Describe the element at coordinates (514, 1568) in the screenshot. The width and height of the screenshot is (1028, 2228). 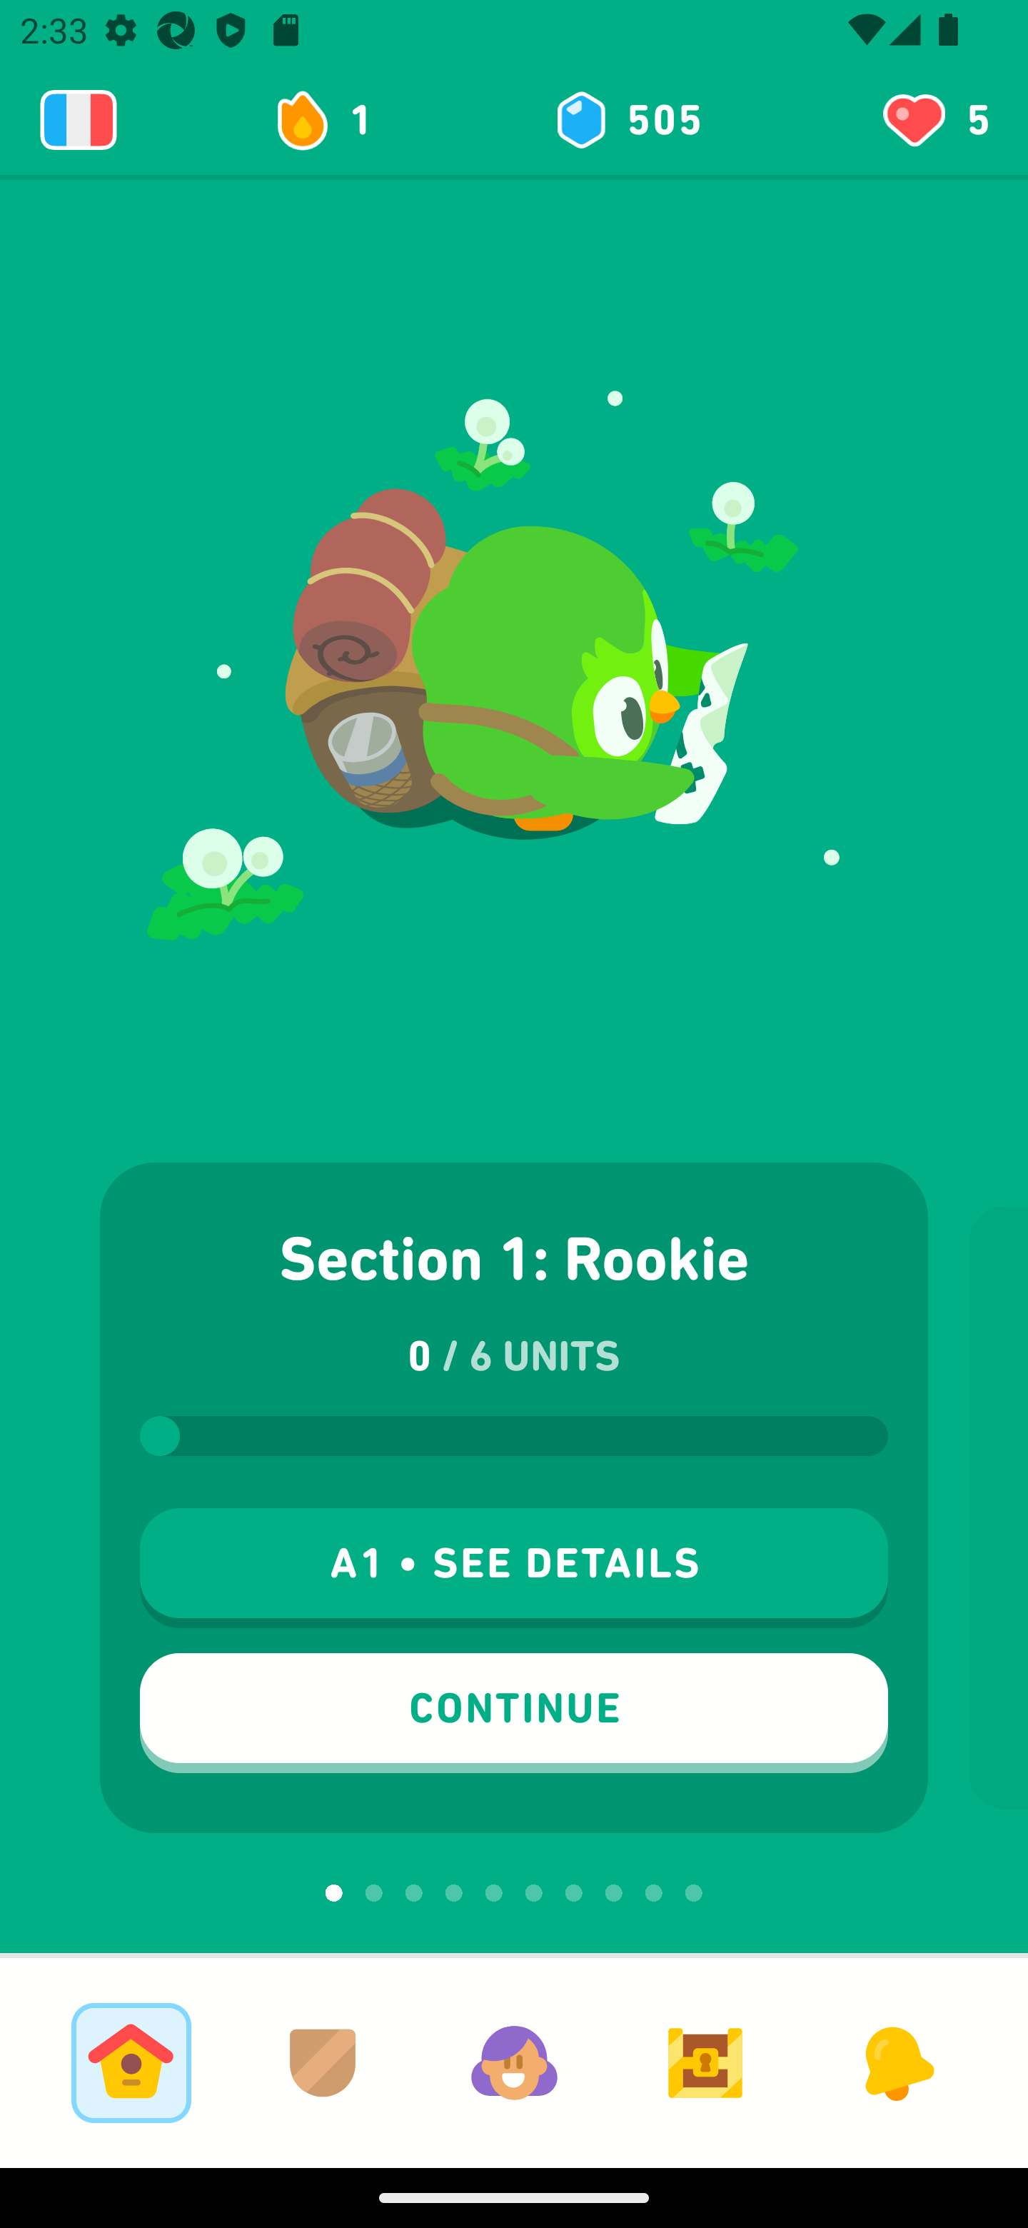
I see `A1 • SEE DETAILS` at that location.